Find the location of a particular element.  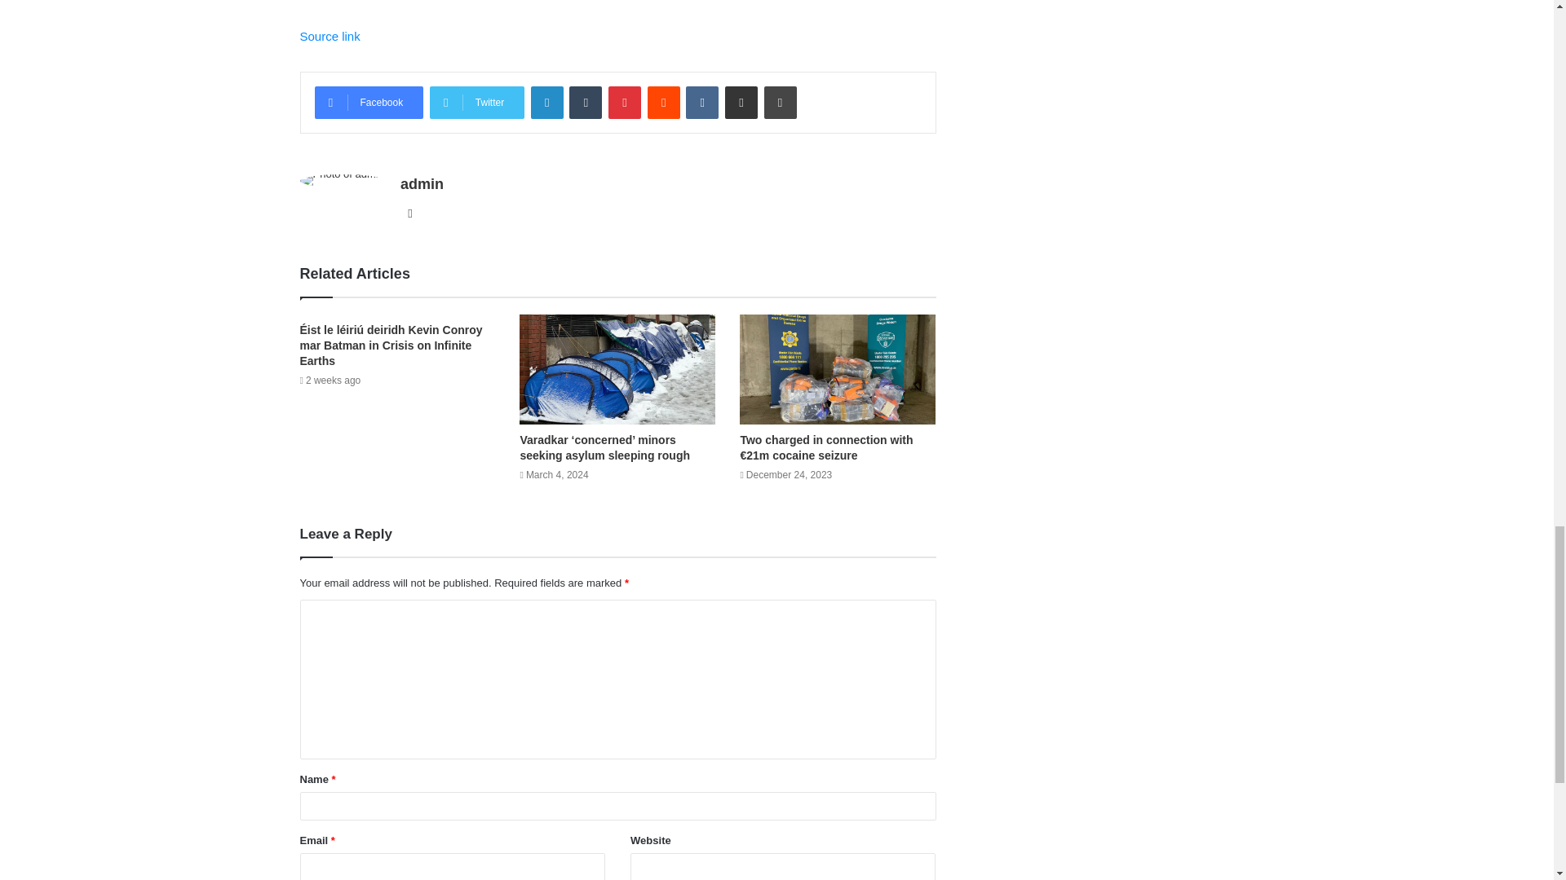

VKontakte is located at coordinates (701, 102).